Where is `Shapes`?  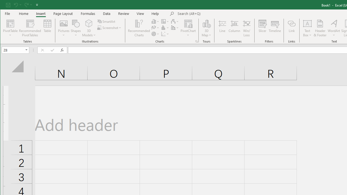 Shapes is located at coordinates (76, 28).